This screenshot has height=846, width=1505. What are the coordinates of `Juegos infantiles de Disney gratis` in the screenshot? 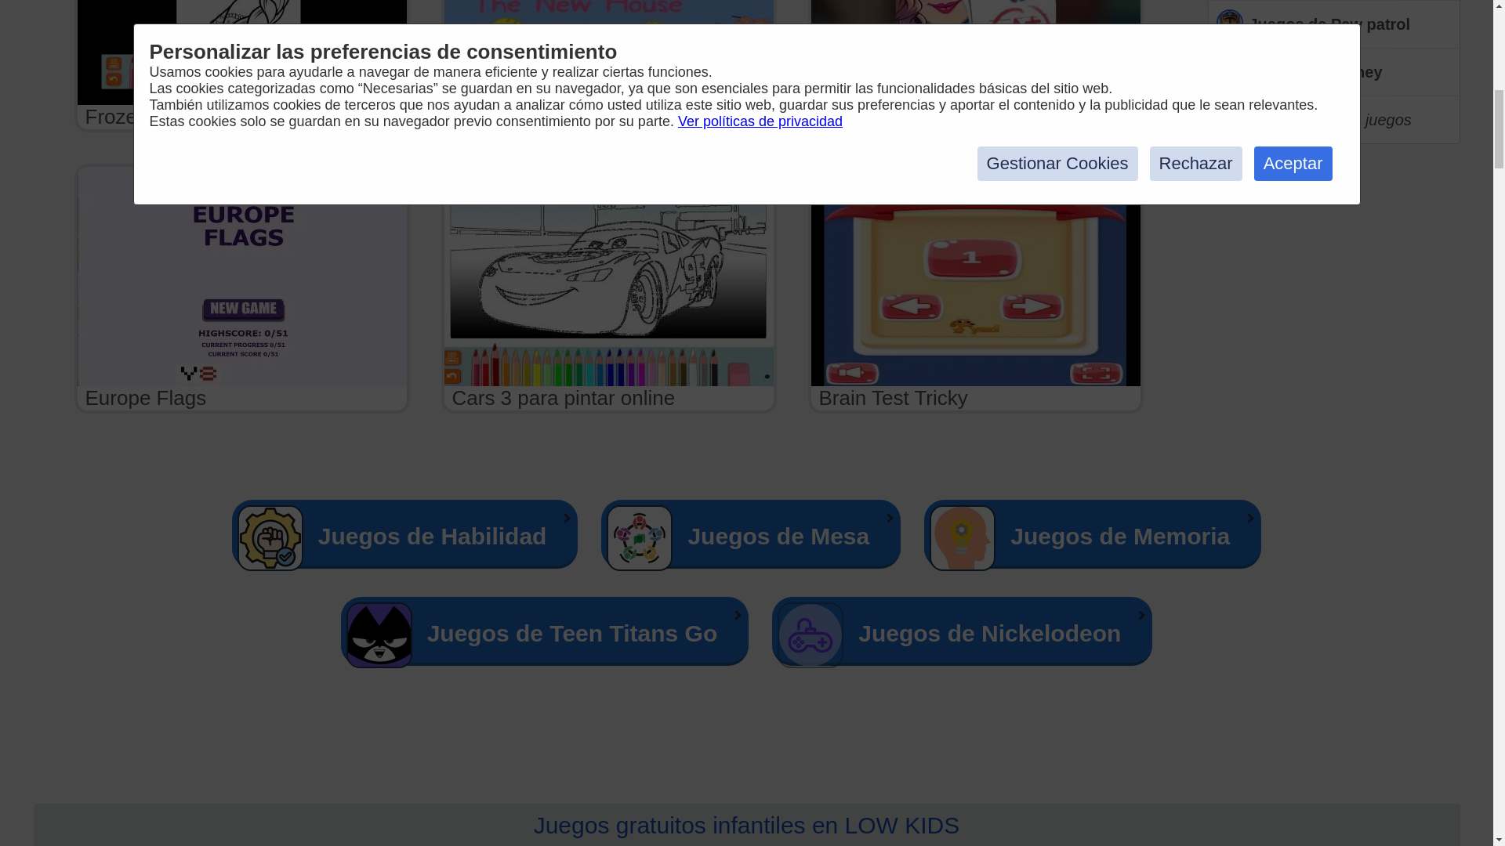 It's located at (1334, 72).